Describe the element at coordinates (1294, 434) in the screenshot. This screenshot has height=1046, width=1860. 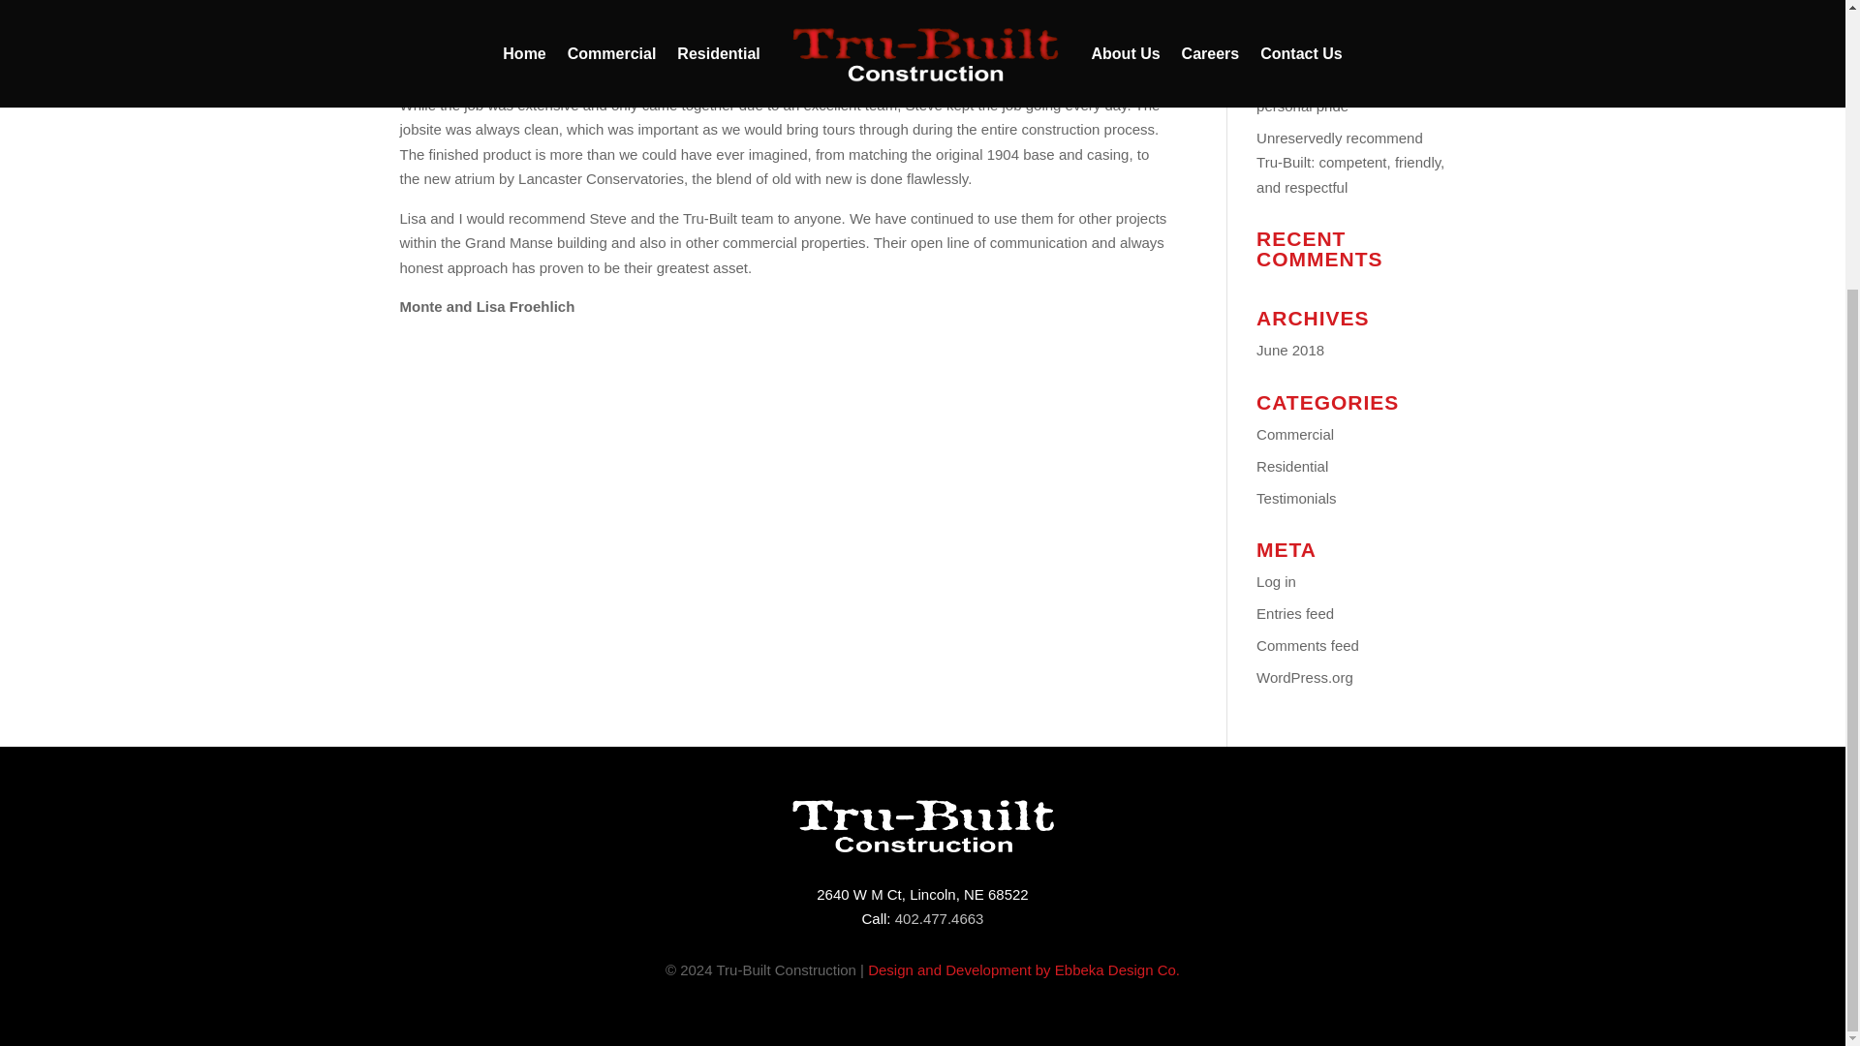
I see `Commercial` at that location.